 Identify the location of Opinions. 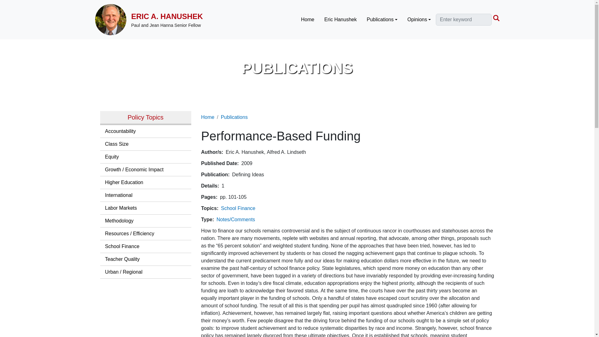
(419, 20).